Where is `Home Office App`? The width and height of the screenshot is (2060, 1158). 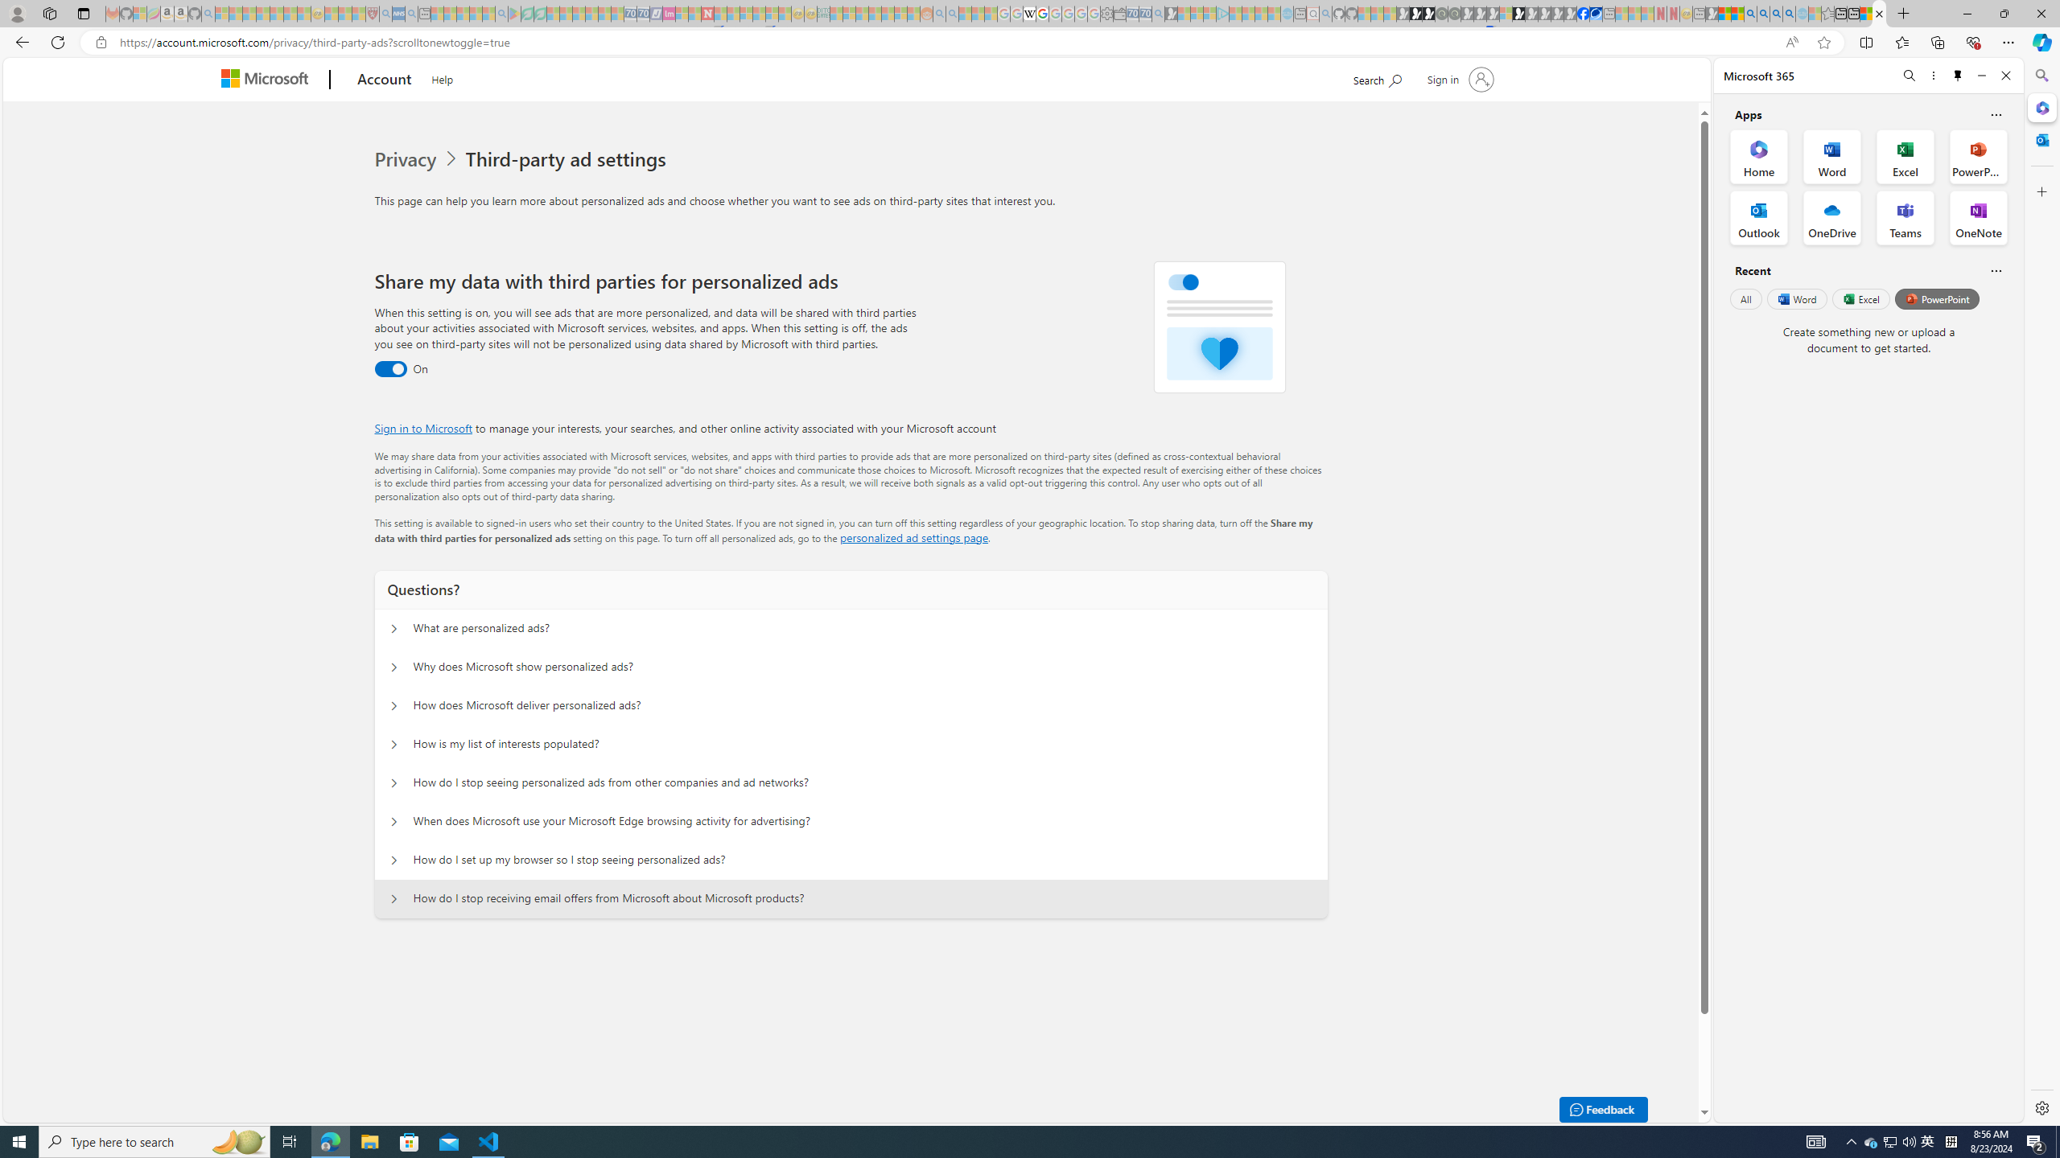 Home Office App is located at coordinates (1759, 156).